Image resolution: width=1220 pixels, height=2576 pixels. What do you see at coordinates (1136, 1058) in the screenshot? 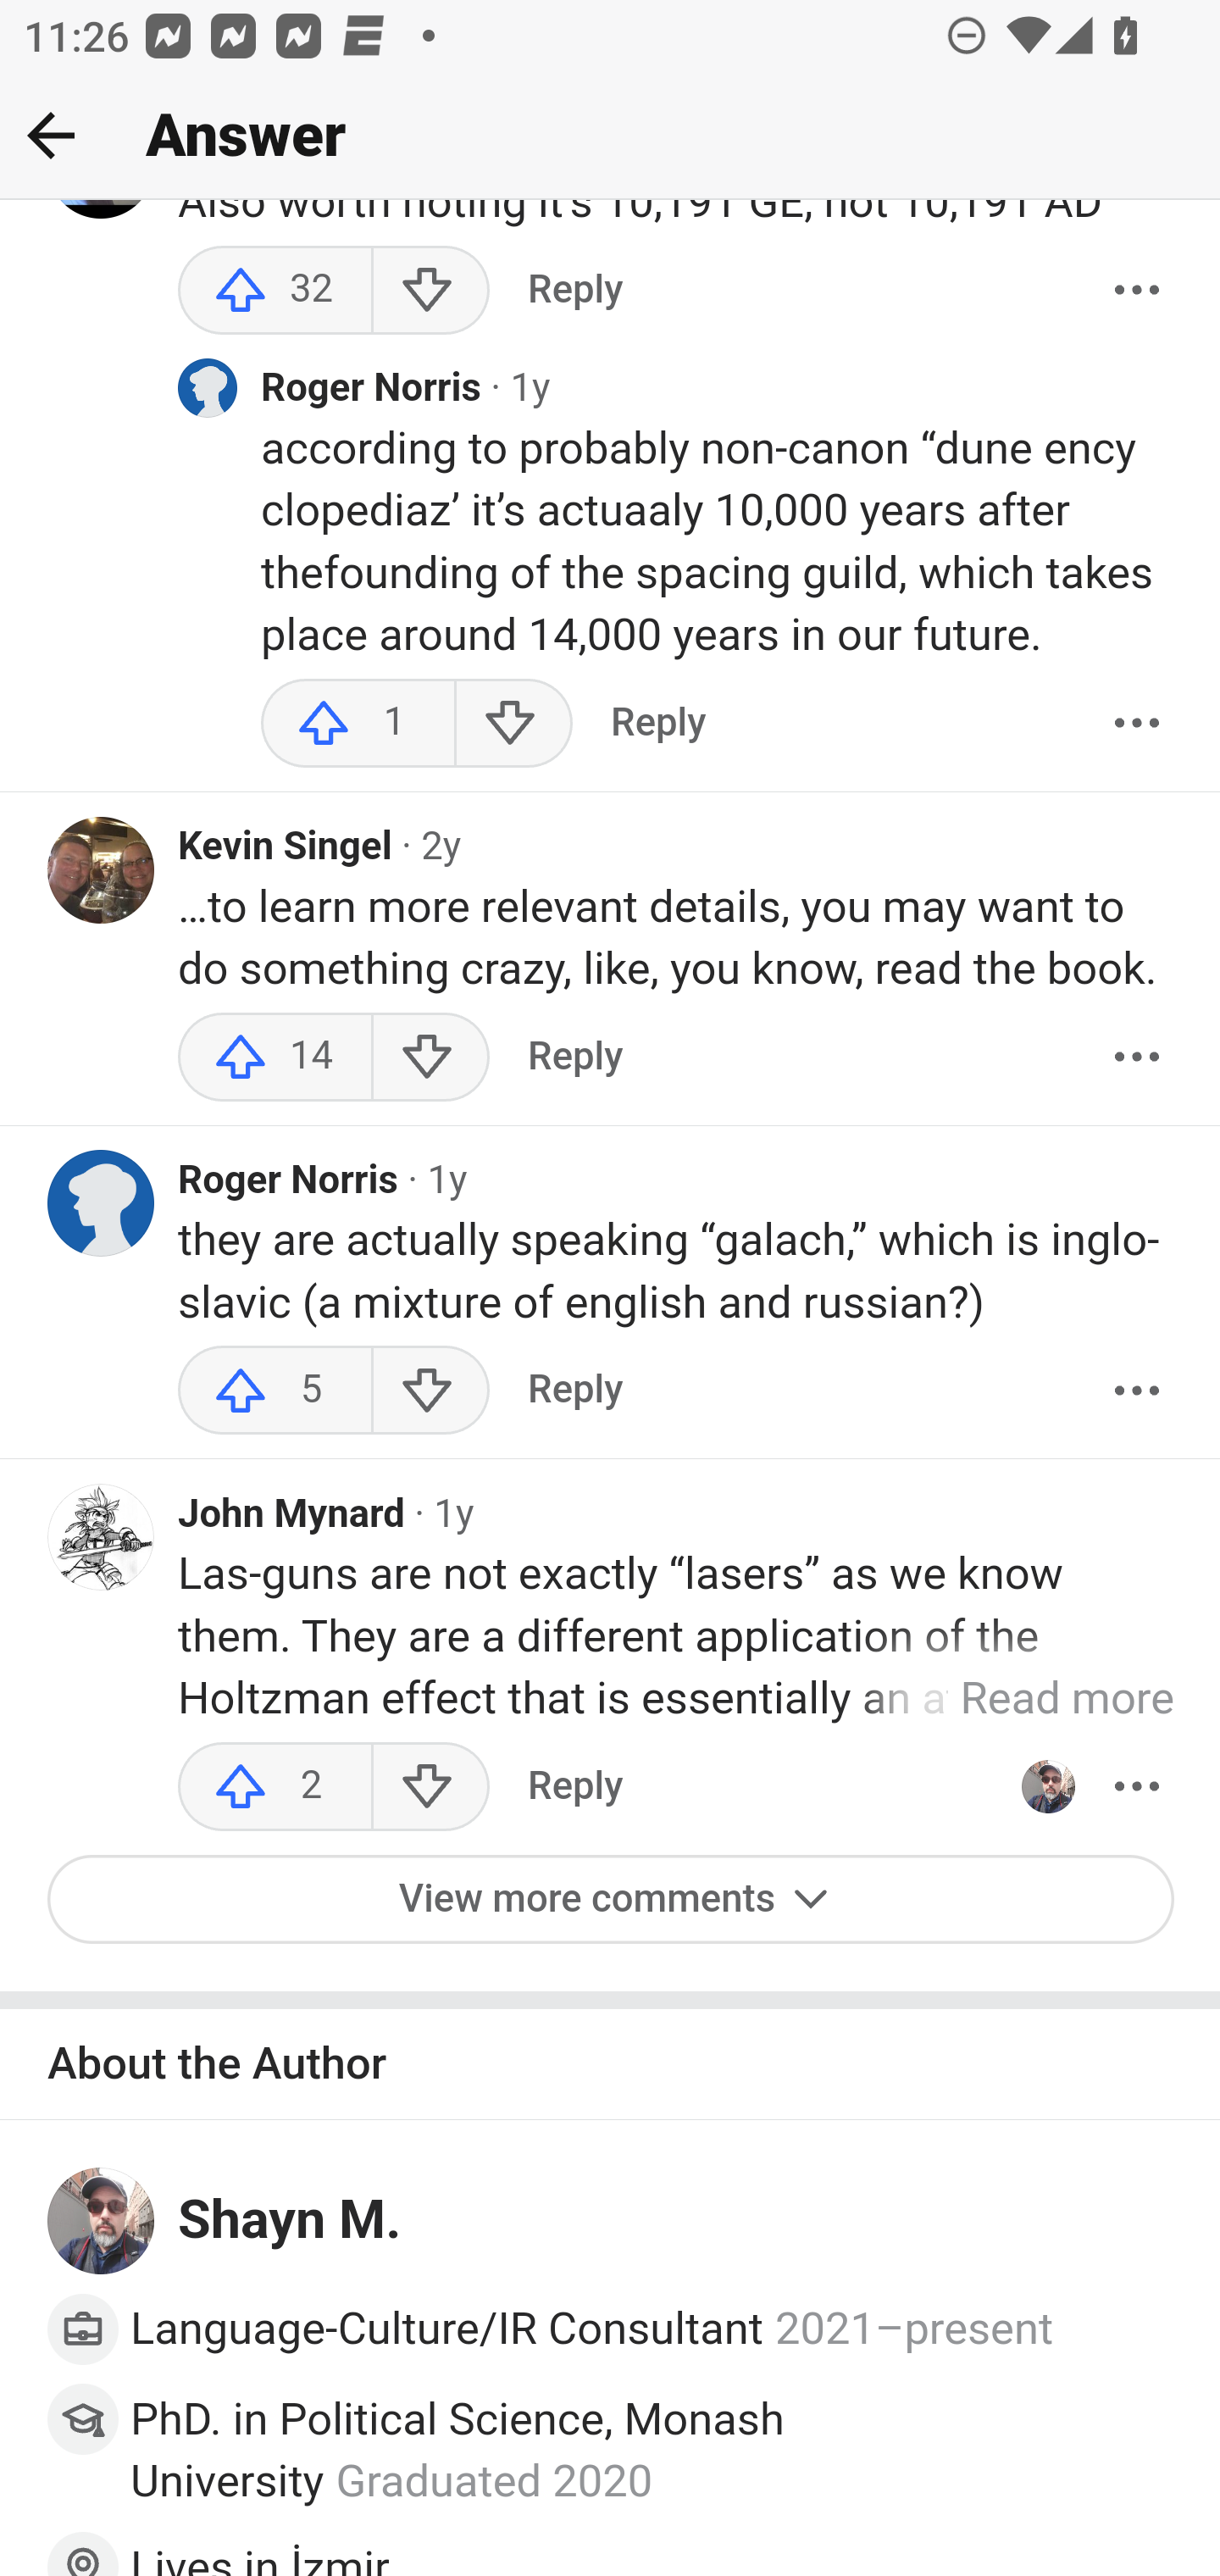
I see `More` at bounding box center [1136, 1058].